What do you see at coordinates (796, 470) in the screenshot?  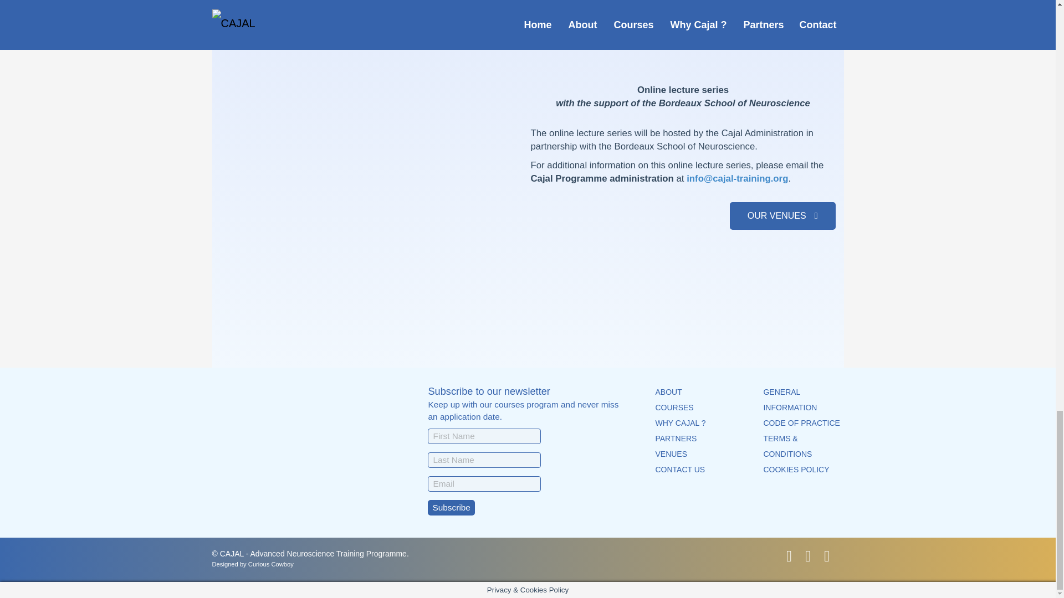 I see `COOKIES POLICY` at bounding box center [796, 470].